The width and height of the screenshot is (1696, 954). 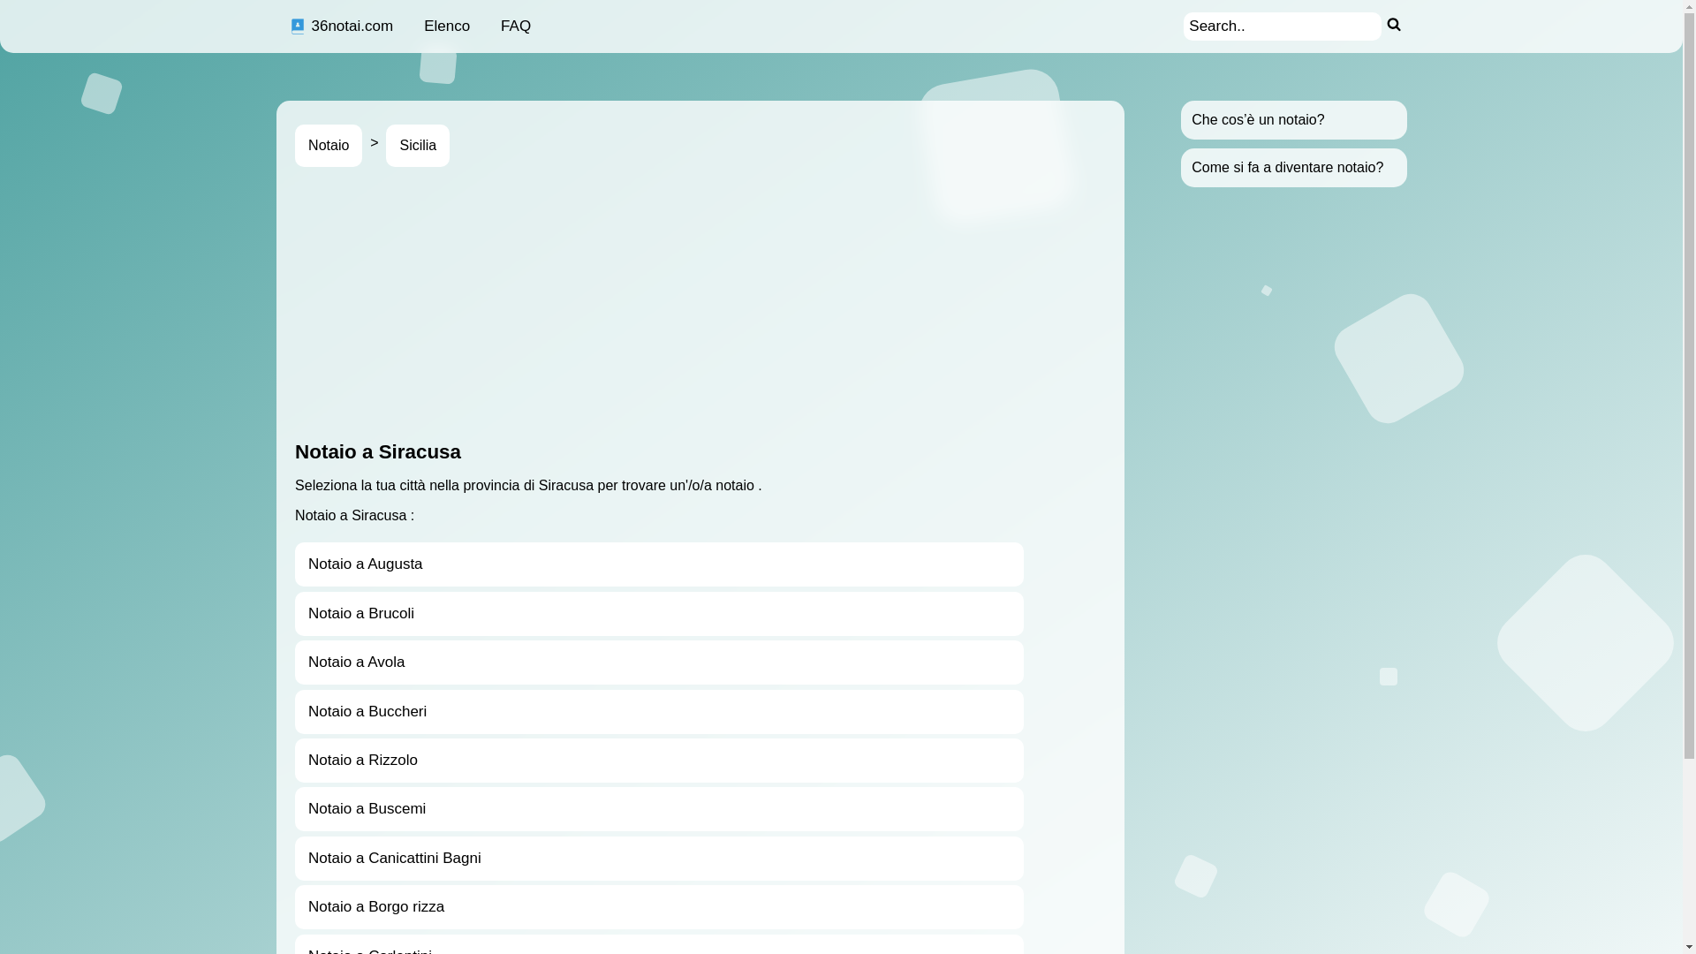 What do you see at coordinates (447, 26) in the screenshot?
I see `Elenco` at bounding box center [447, 26].